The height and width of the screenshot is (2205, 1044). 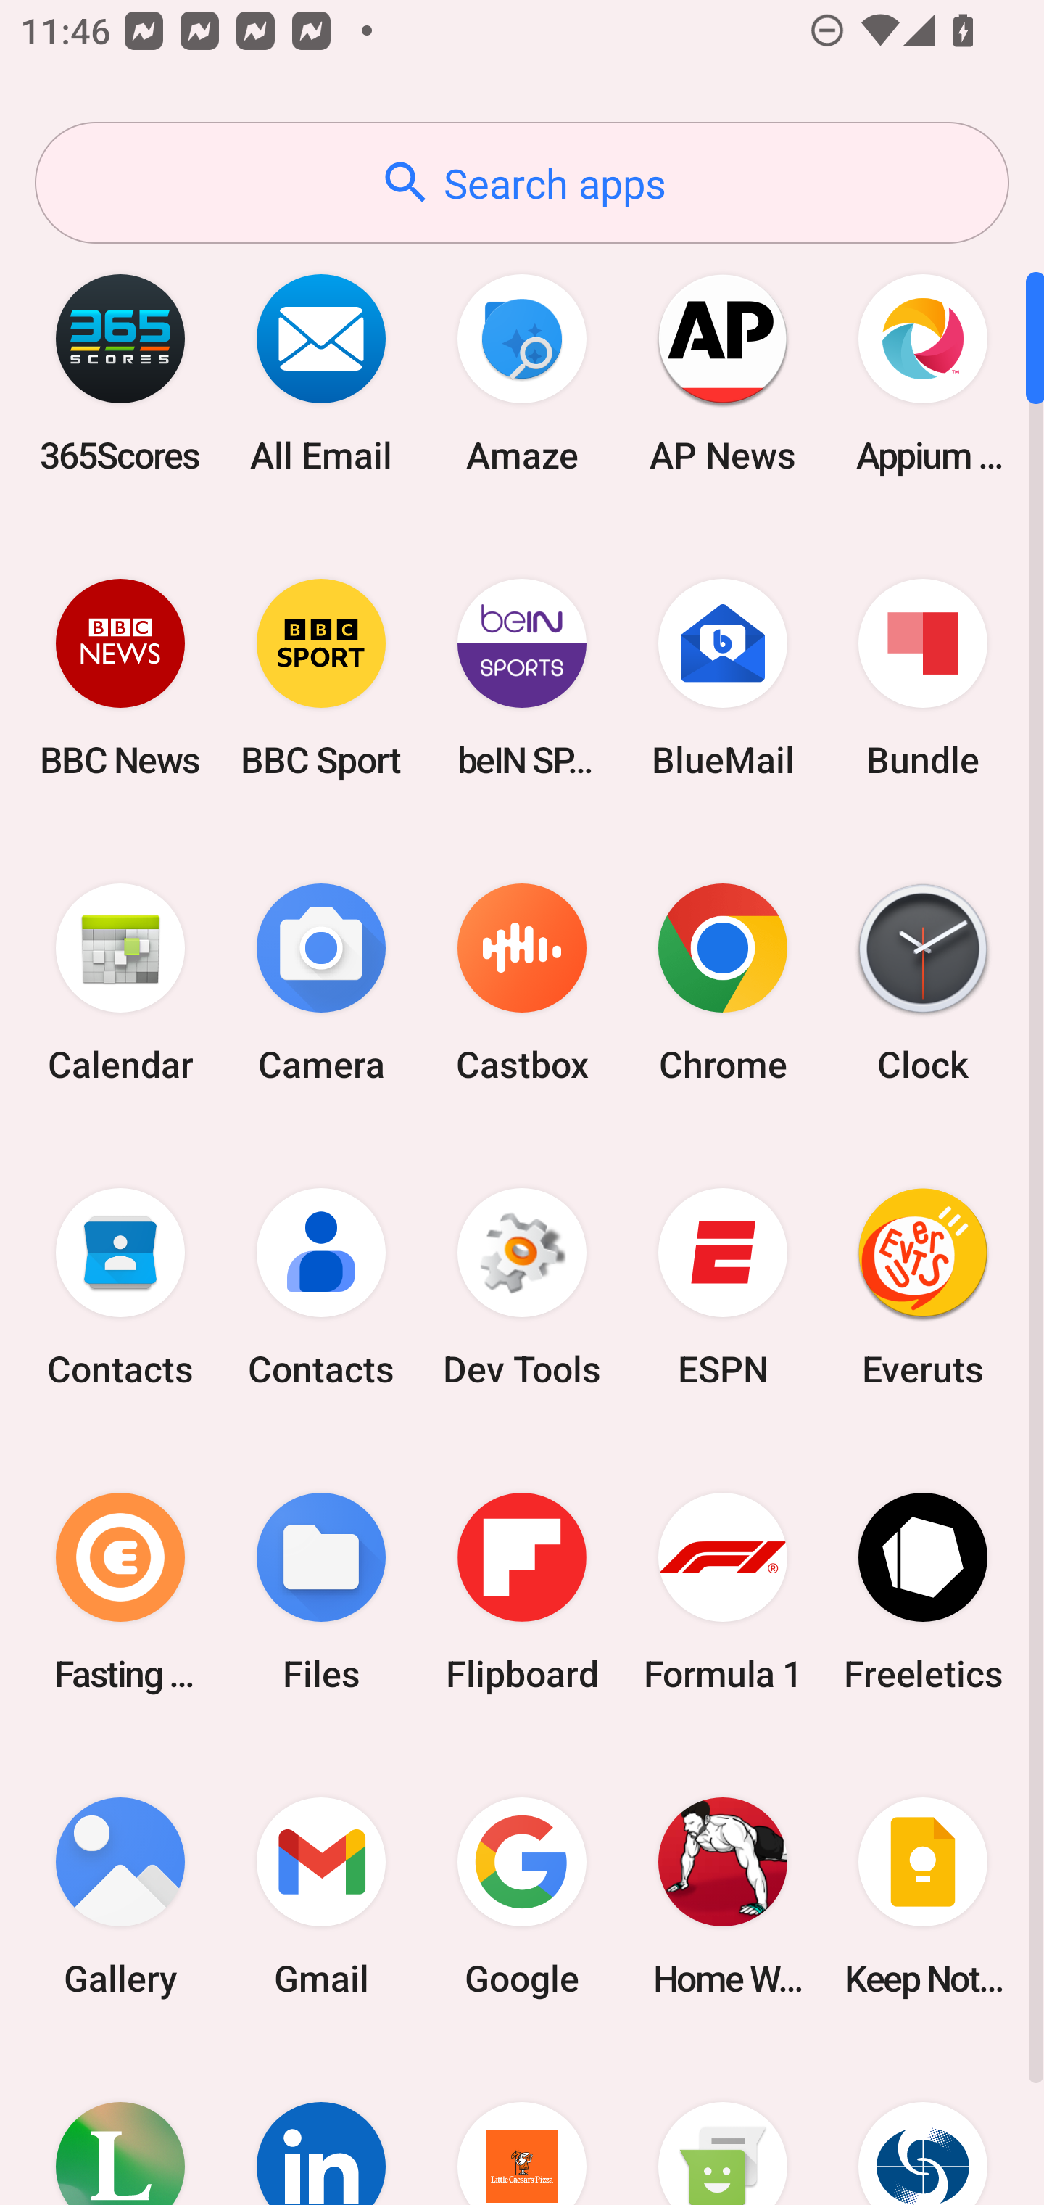 What do you see at coordinates (120, 1287) in the screenshot?
I see `Contacts` at bounding box center [120, 1287].